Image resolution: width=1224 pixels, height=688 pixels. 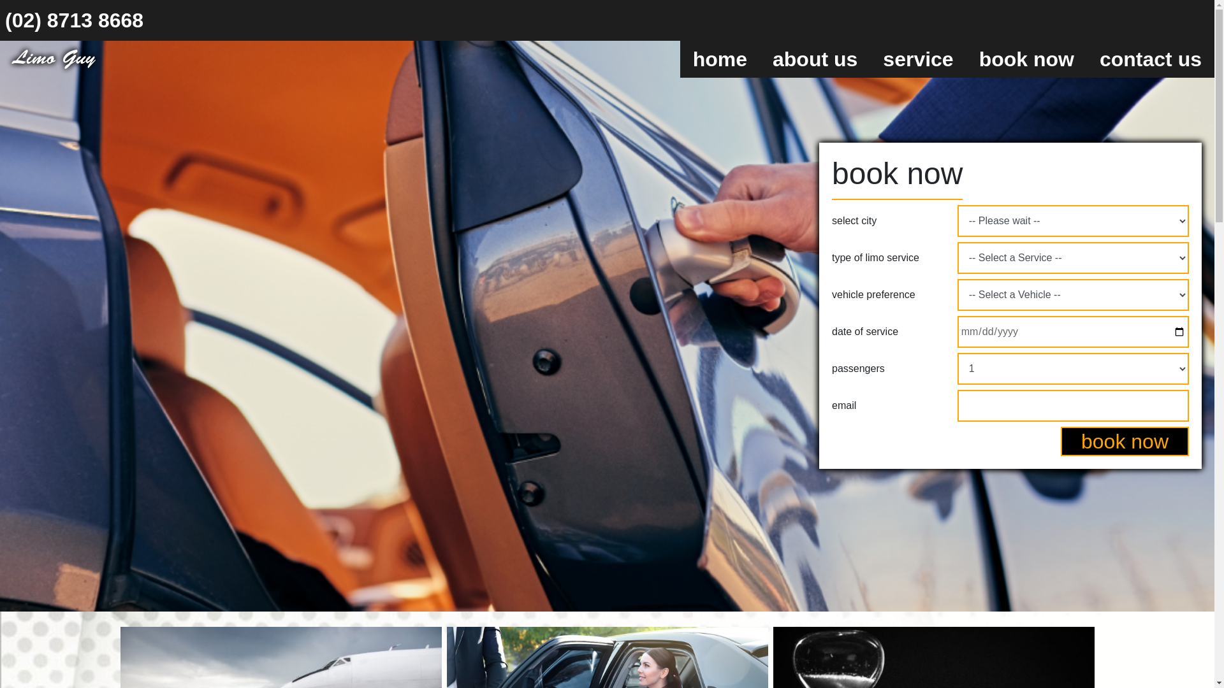 What do you see at coordinates (918, 59) in the screenshot?
I see `service` at bounding box center [918, 59].